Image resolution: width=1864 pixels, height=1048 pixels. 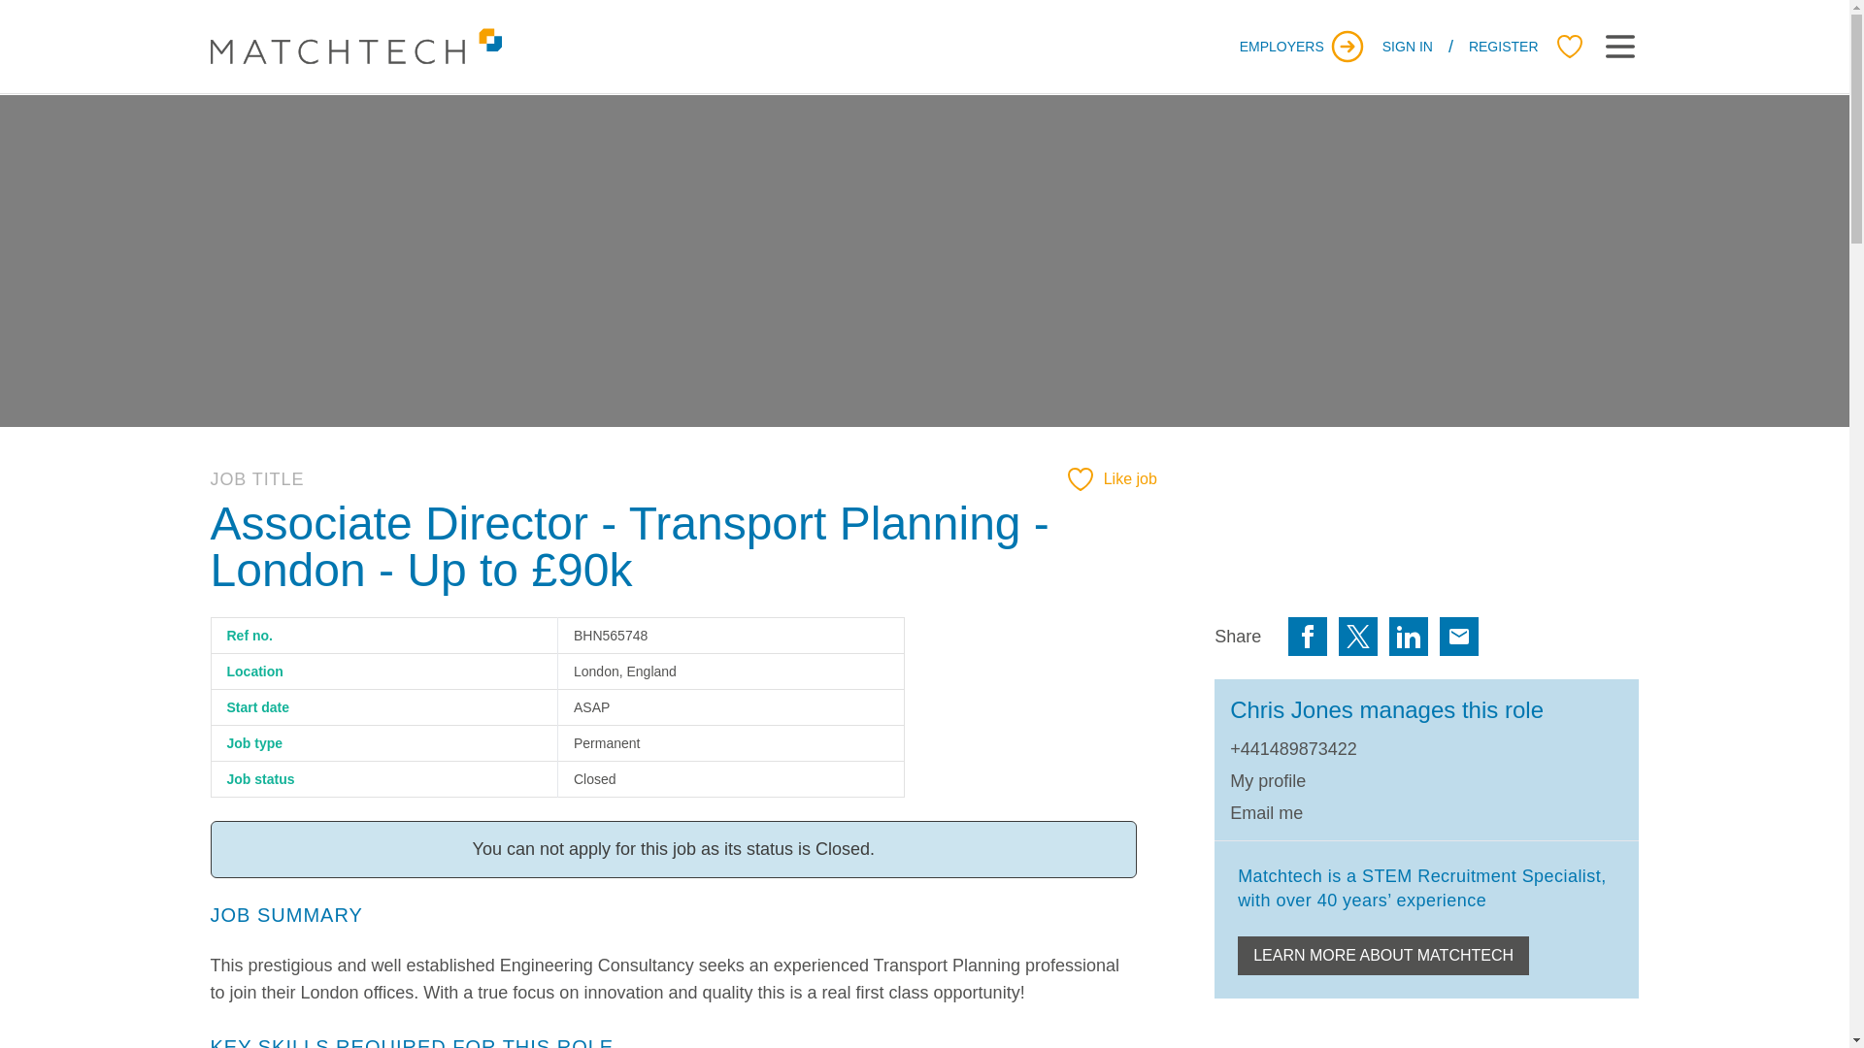 What do you see at coordinates (1303, 47) in the screenshot?
I see `EMPLOYERS` at bounding box center [1303, 47].